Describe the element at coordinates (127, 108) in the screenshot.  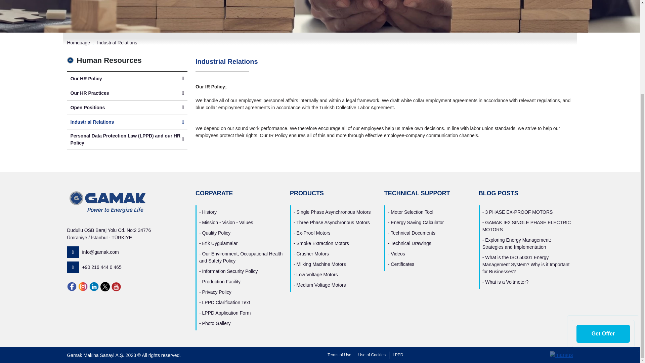
I see `Open Positions` at that location.